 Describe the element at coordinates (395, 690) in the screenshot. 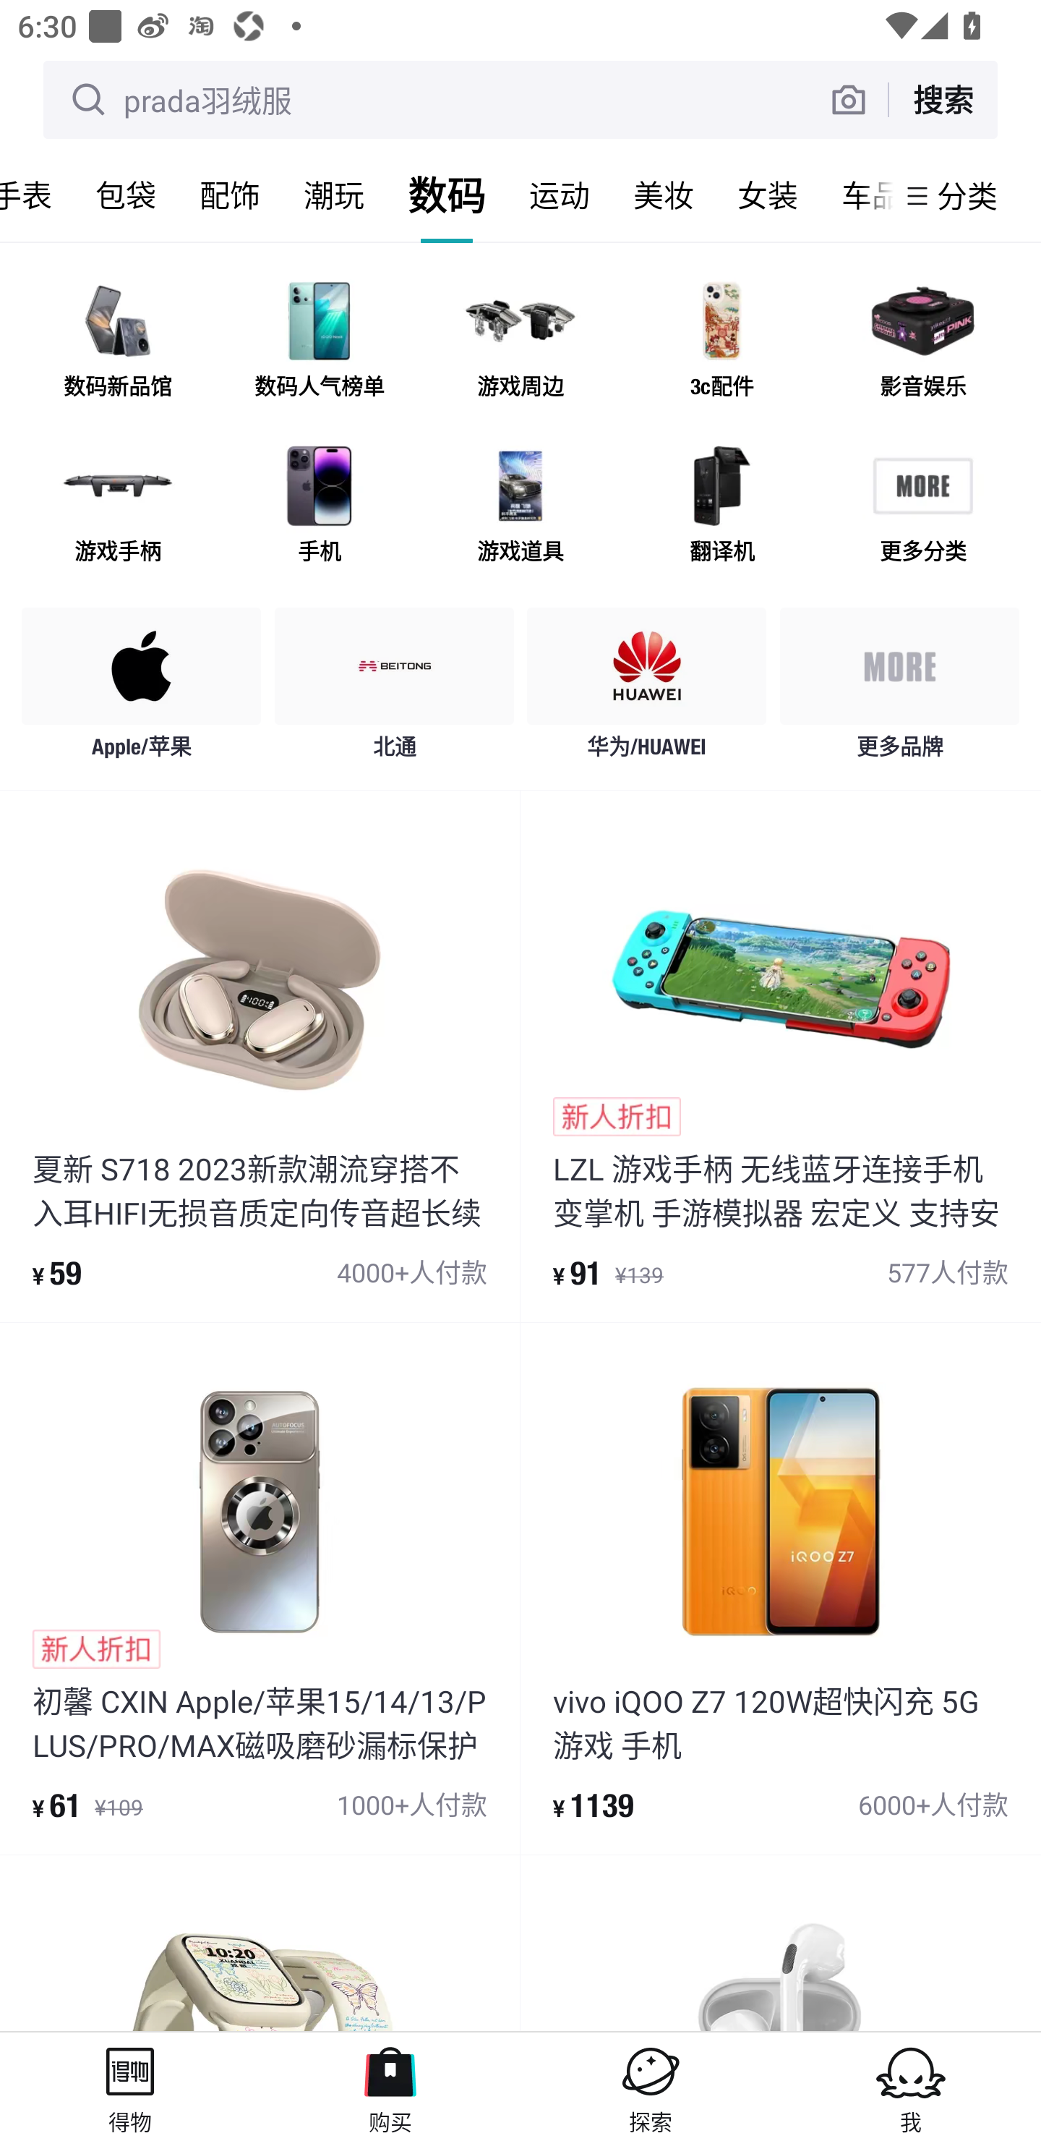

I see `北通` at that location.